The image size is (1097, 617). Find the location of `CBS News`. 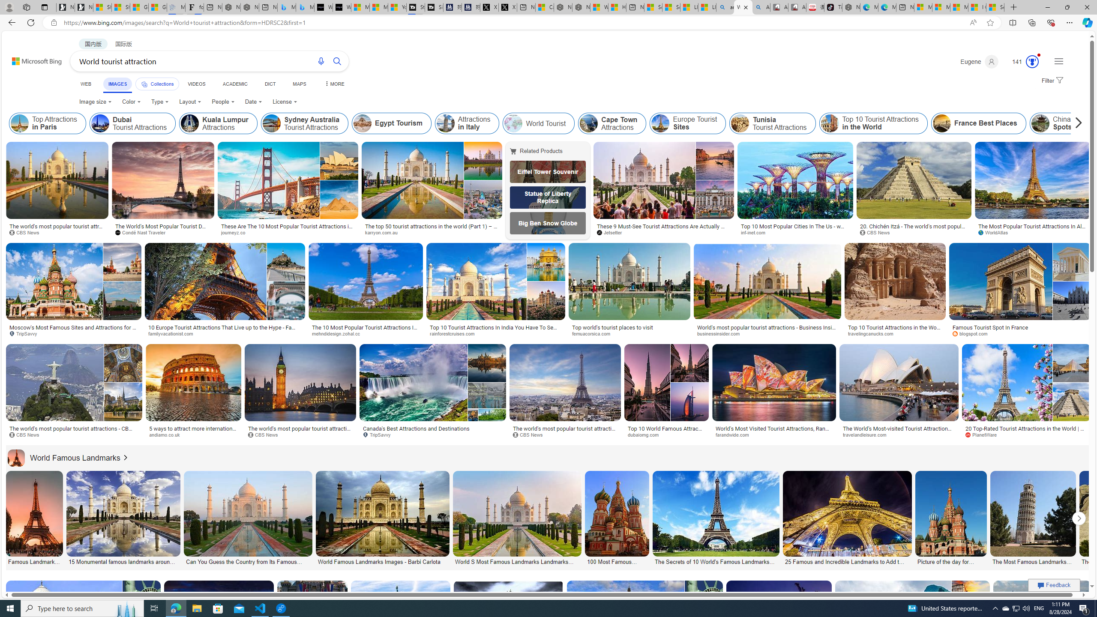

CBS News is located at coordinates (531, 434).